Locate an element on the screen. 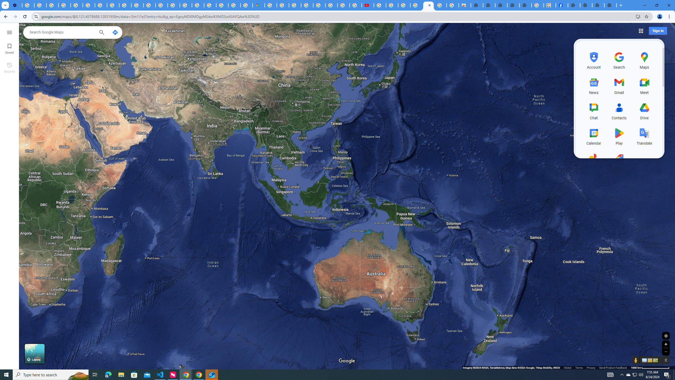 The image size is (675, 380). Sign in - Google Accounts is located at coordinates (283, 5).